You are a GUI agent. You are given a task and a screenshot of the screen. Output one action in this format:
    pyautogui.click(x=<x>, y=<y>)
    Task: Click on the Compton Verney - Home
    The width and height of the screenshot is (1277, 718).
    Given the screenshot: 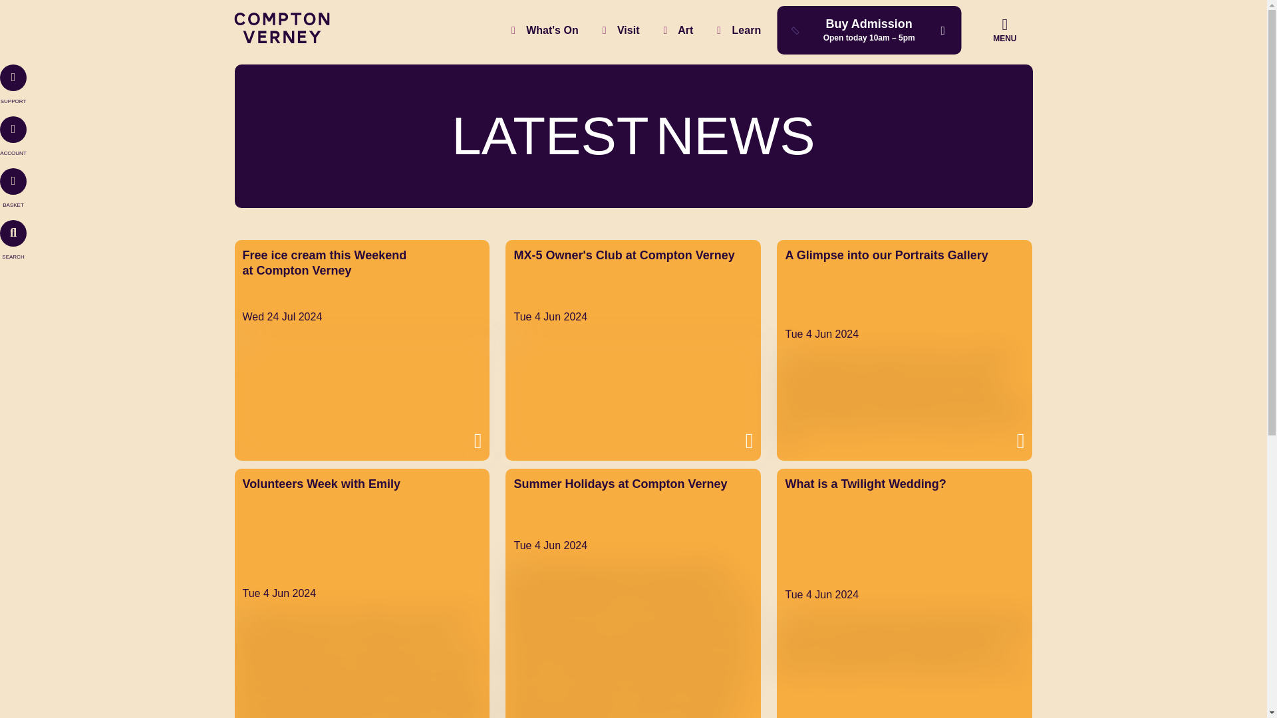 What is the action you would take?
    pyautogui.click(x=281, y=39)
    